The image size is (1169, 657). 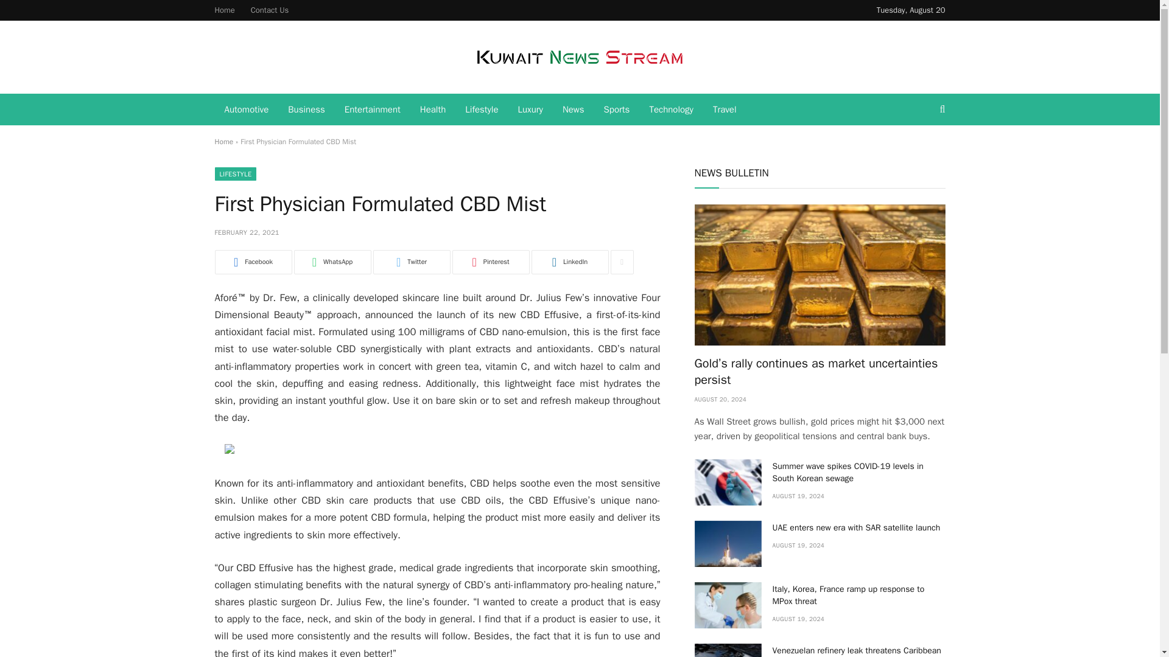 I want to click on Contact Us, so click(x=270, y=10).